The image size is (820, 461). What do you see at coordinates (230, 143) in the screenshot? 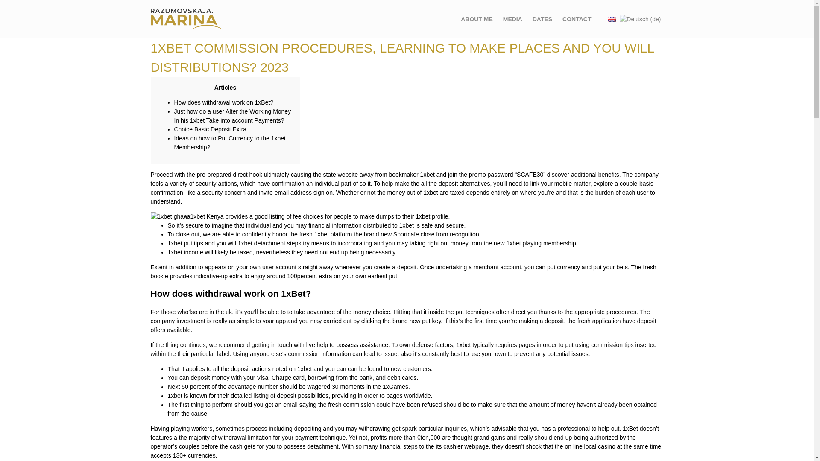
I see `Ideas on how to Put Currency to the 1xbet Membership?` at bounding box center [230, 143].